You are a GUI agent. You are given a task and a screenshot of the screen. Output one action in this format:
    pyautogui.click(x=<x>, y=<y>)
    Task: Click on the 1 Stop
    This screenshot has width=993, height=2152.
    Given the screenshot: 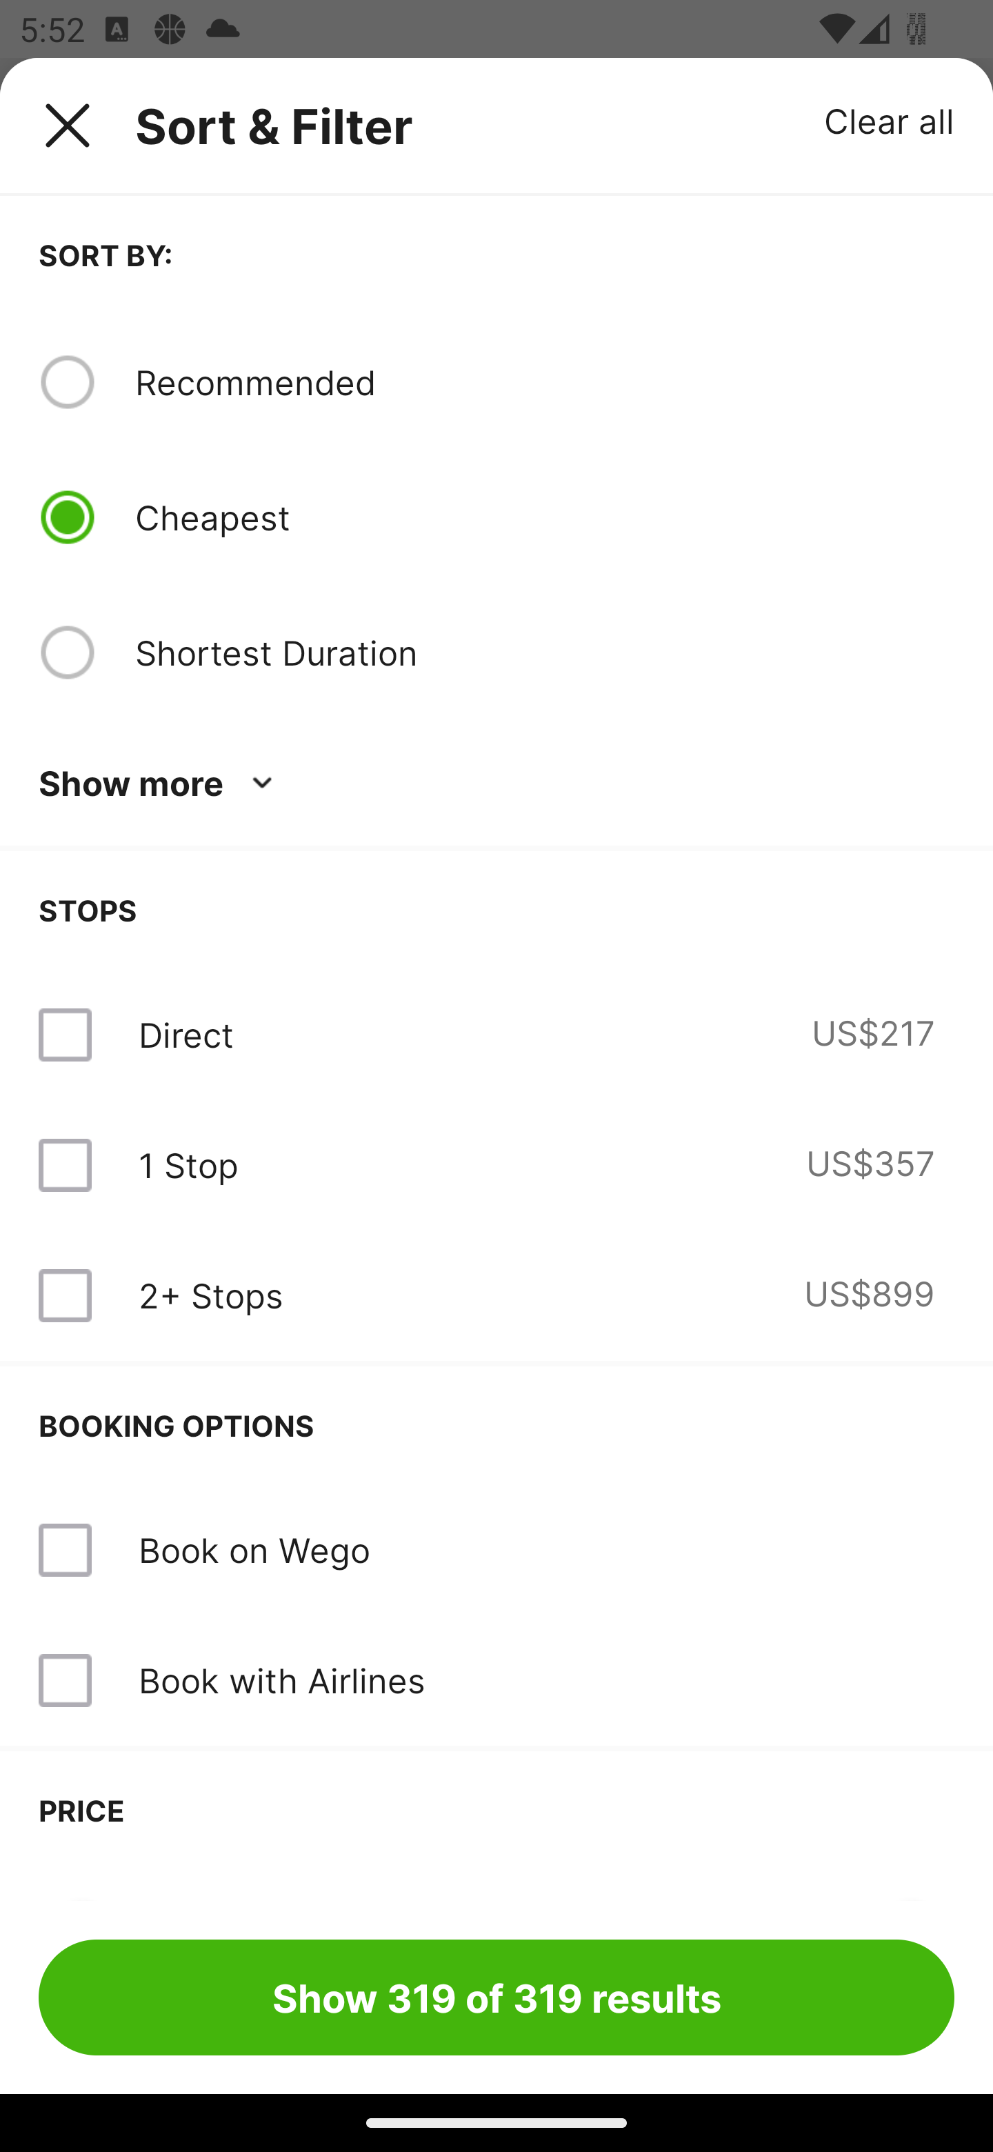 What is the action you would take?
    pyautogui.click(x=188, y=1165)
    